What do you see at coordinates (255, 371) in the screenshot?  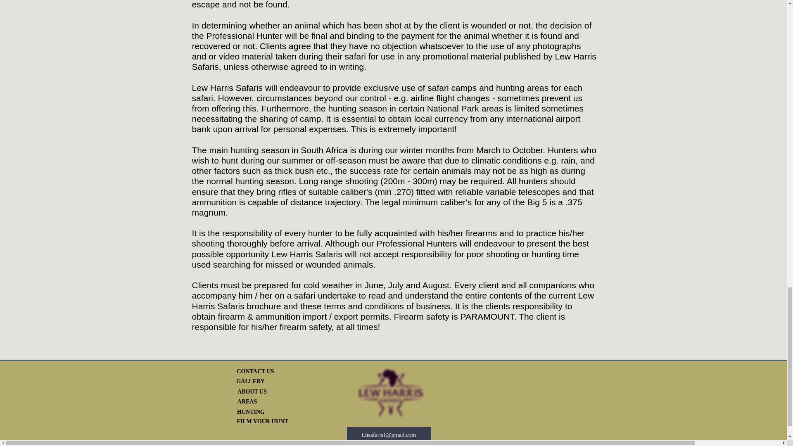 I see `CONTACT US` at bounding box center [255, 371].